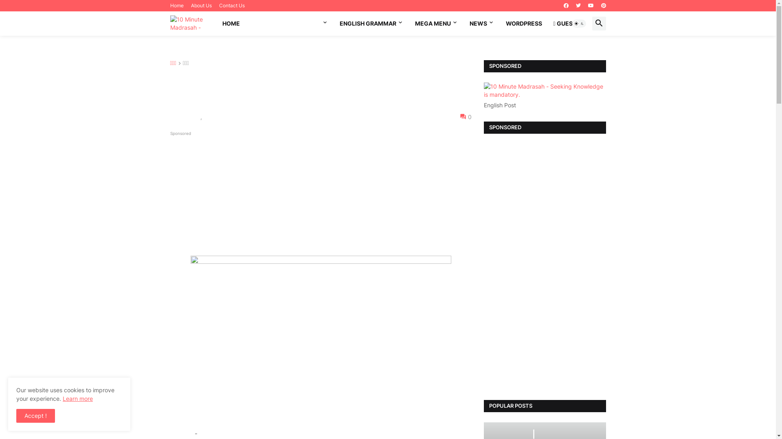 The image size is (782, 439). I want to click on About Us, so click(201, 6).